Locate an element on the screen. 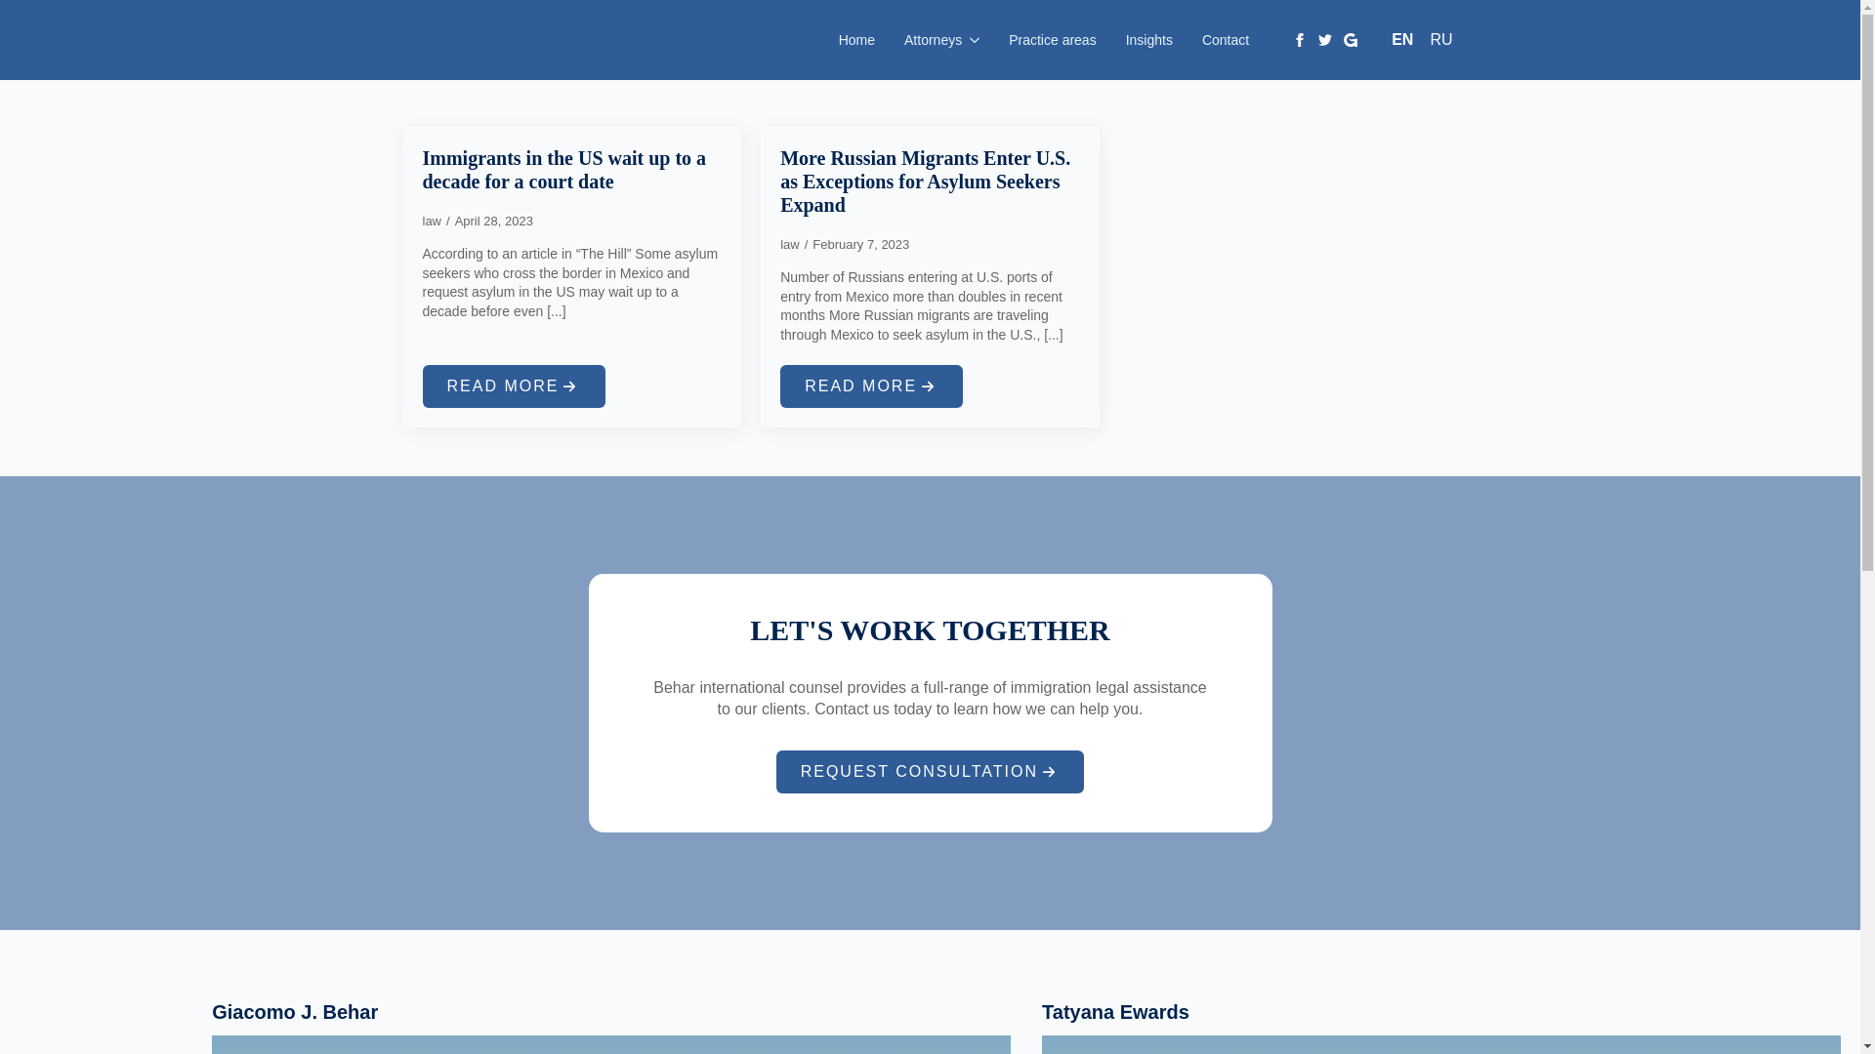 This screenshot has height=1054, width=1875. Contact is located at coordinates (1225, 40).